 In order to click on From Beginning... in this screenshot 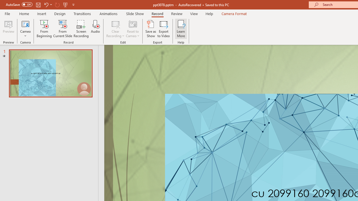, I will do `click(44, 28)`.